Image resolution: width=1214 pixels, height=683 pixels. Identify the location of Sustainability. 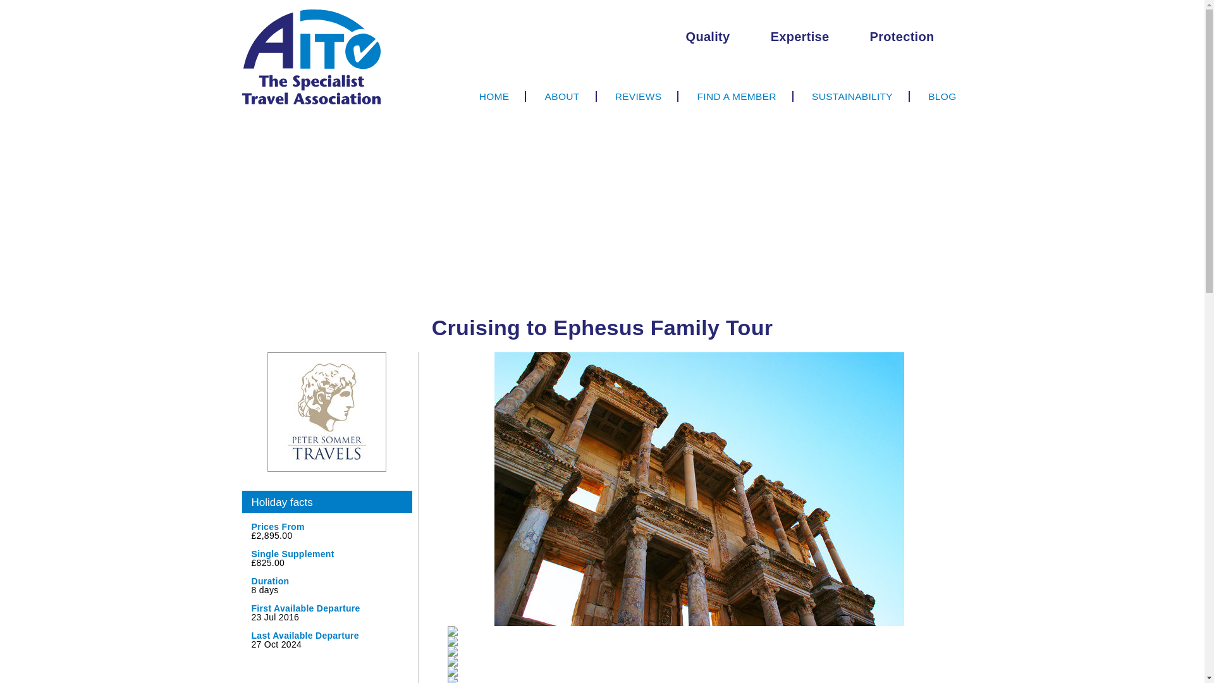
(852, 96).